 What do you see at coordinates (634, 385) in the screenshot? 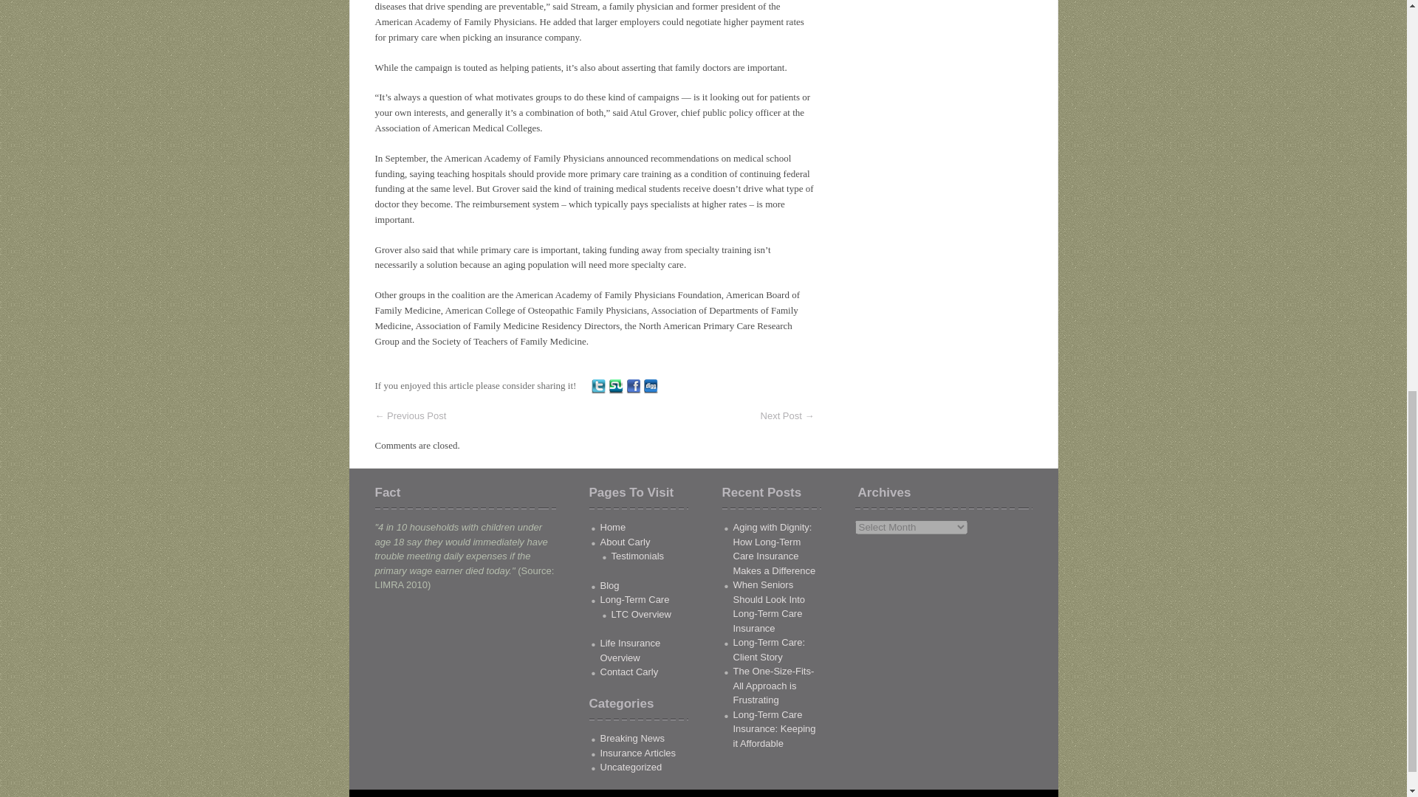
I see `Share on Facebook` at bounding box center [634, 385].